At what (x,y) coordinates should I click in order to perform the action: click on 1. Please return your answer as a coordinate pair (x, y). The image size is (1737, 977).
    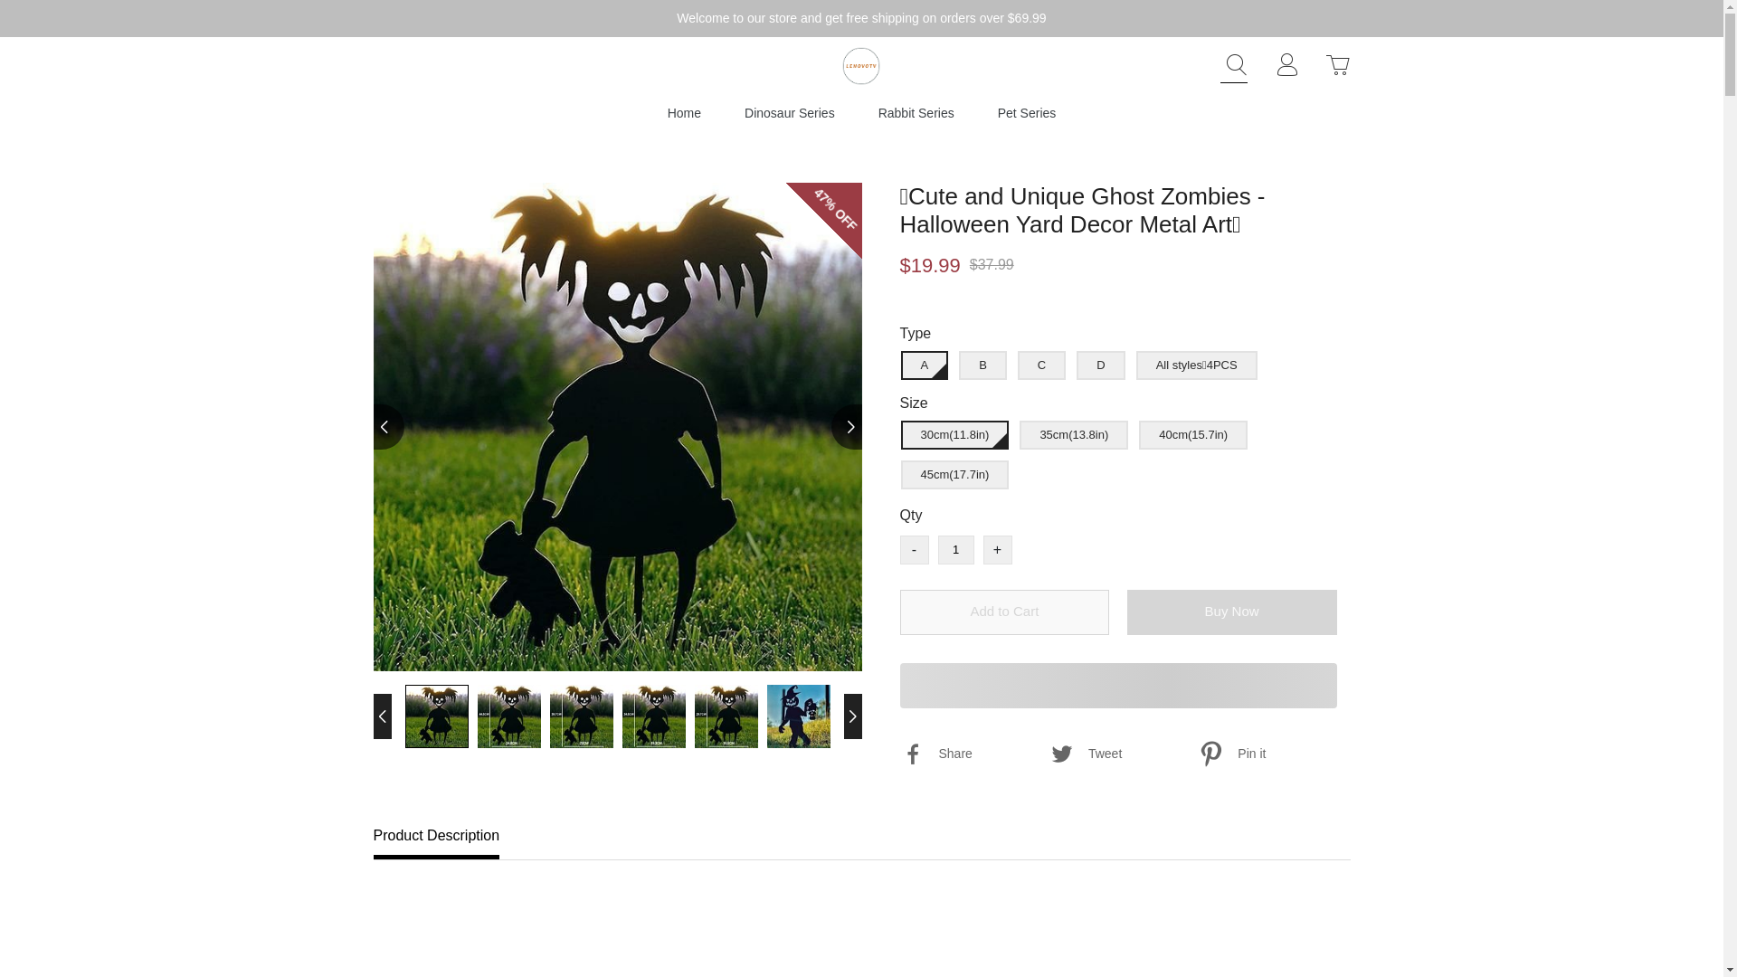
    Looking at the image, I should click on (955, 550).